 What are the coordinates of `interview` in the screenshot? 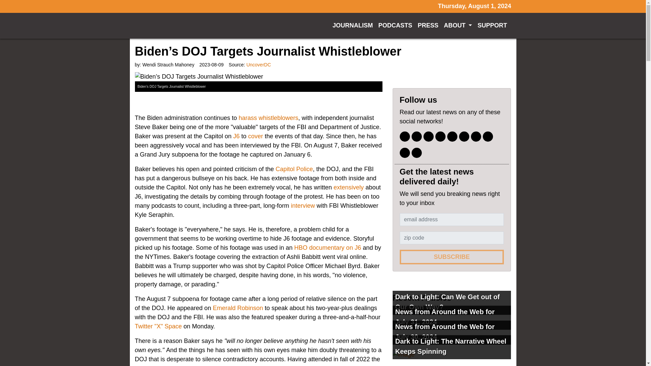 It's located at (303, 205).